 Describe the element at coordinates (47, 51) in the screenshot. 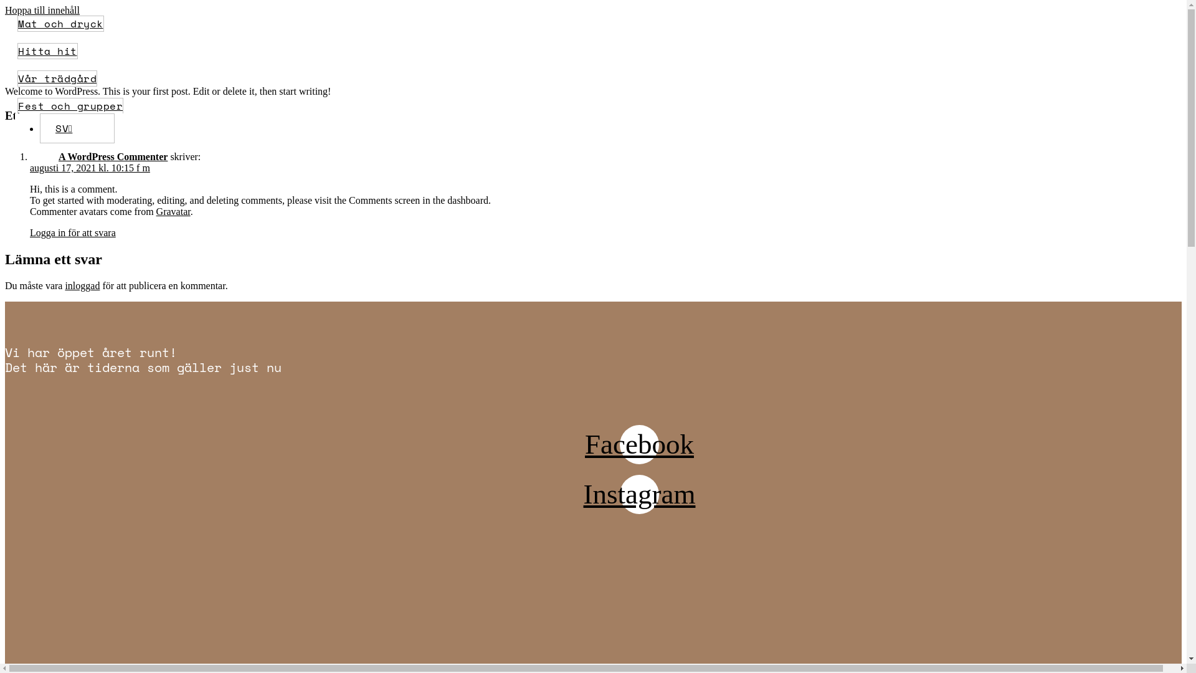

I see `Hitta hit` at that location.